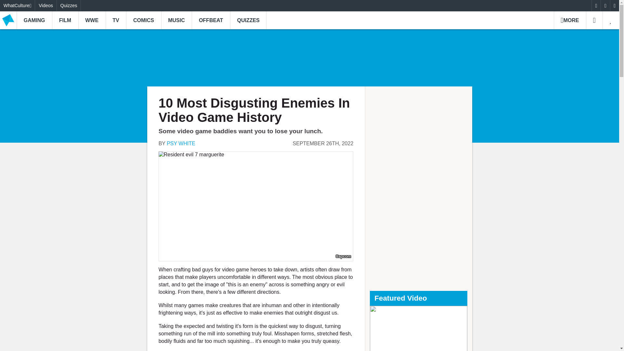 This screenshot has width=624, height=351. What do you see at coordinates (65, 20) in the screenshot?
I see `FILM` at bounding box center [65, 20].